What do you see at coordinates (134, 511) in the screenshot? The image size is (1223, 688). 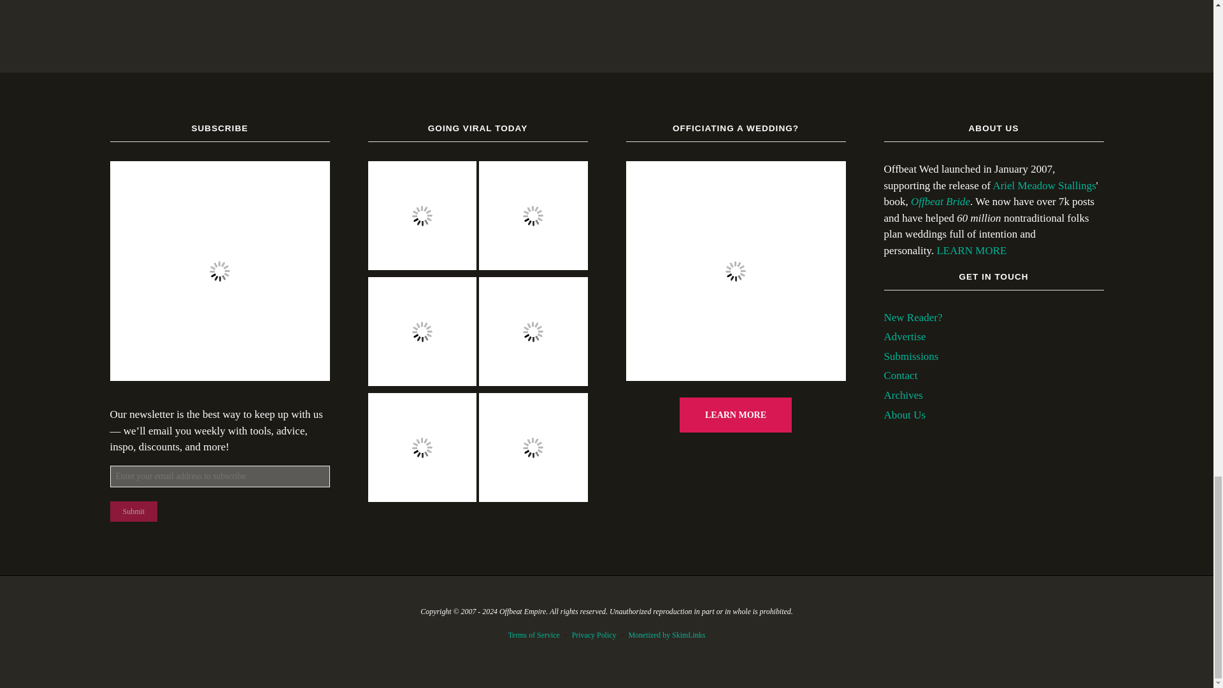 I see `Submit` at bounding box center [134, 511].